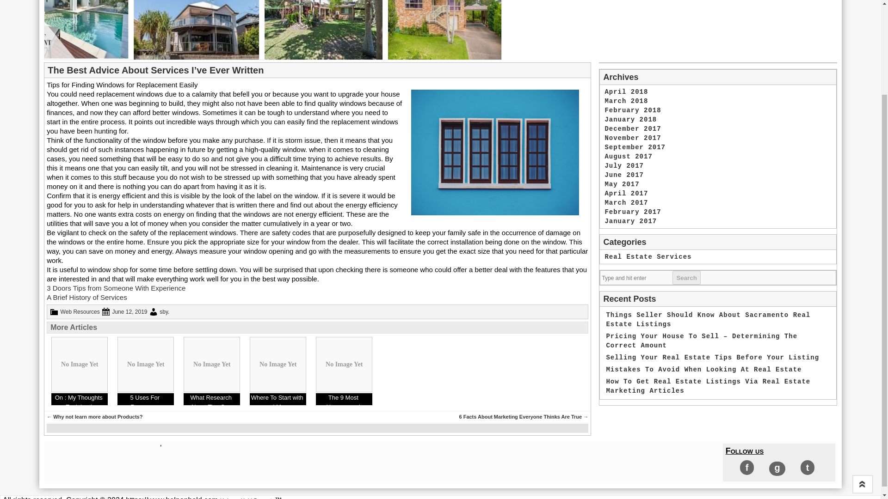 The height and width of the screenshot is (499, 888). I want to click on January 2017, so click(631, 221).